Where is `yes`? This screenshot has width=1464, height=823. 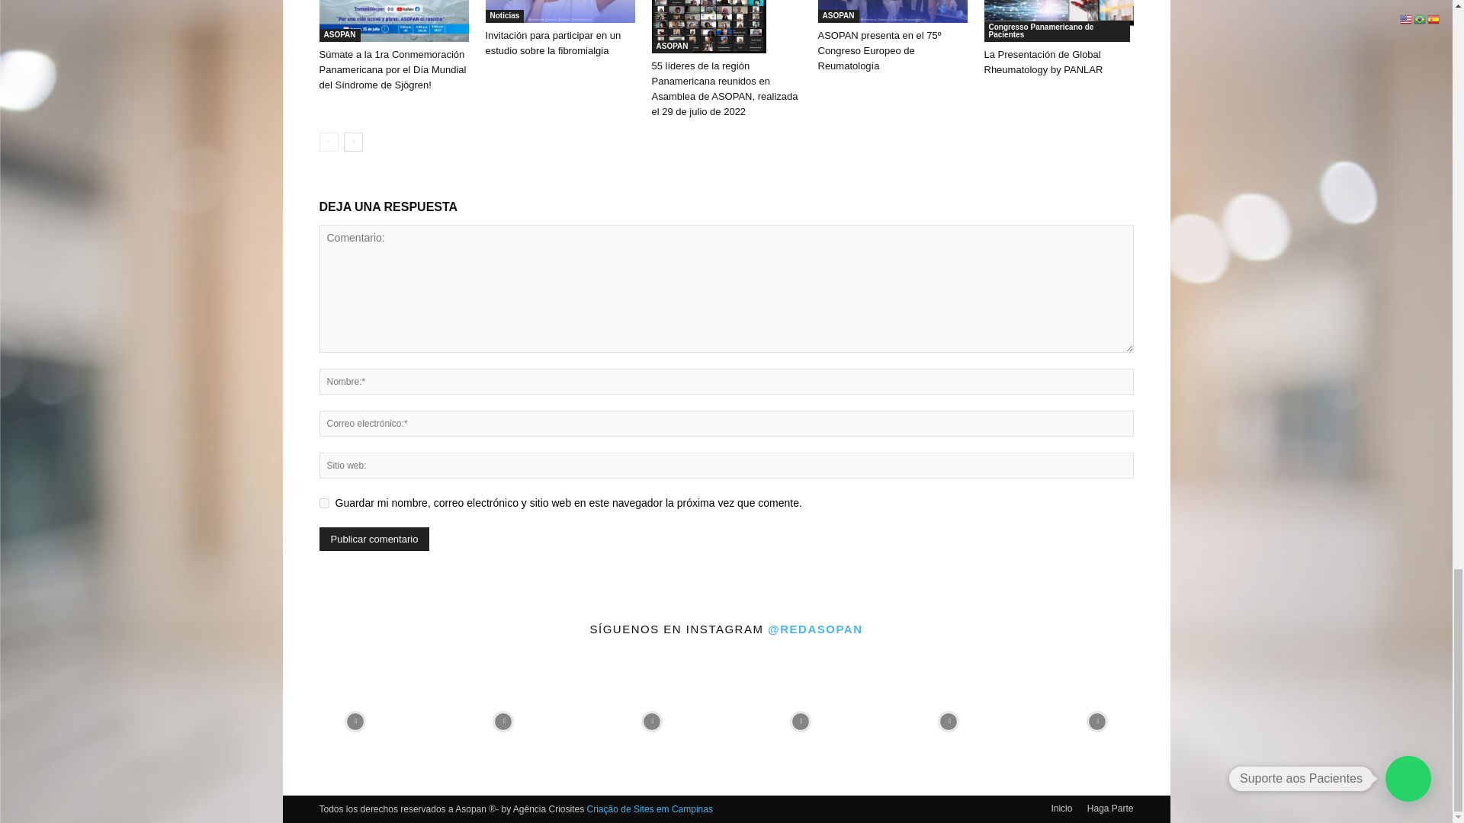 yes is located at coordinates (323, 503).